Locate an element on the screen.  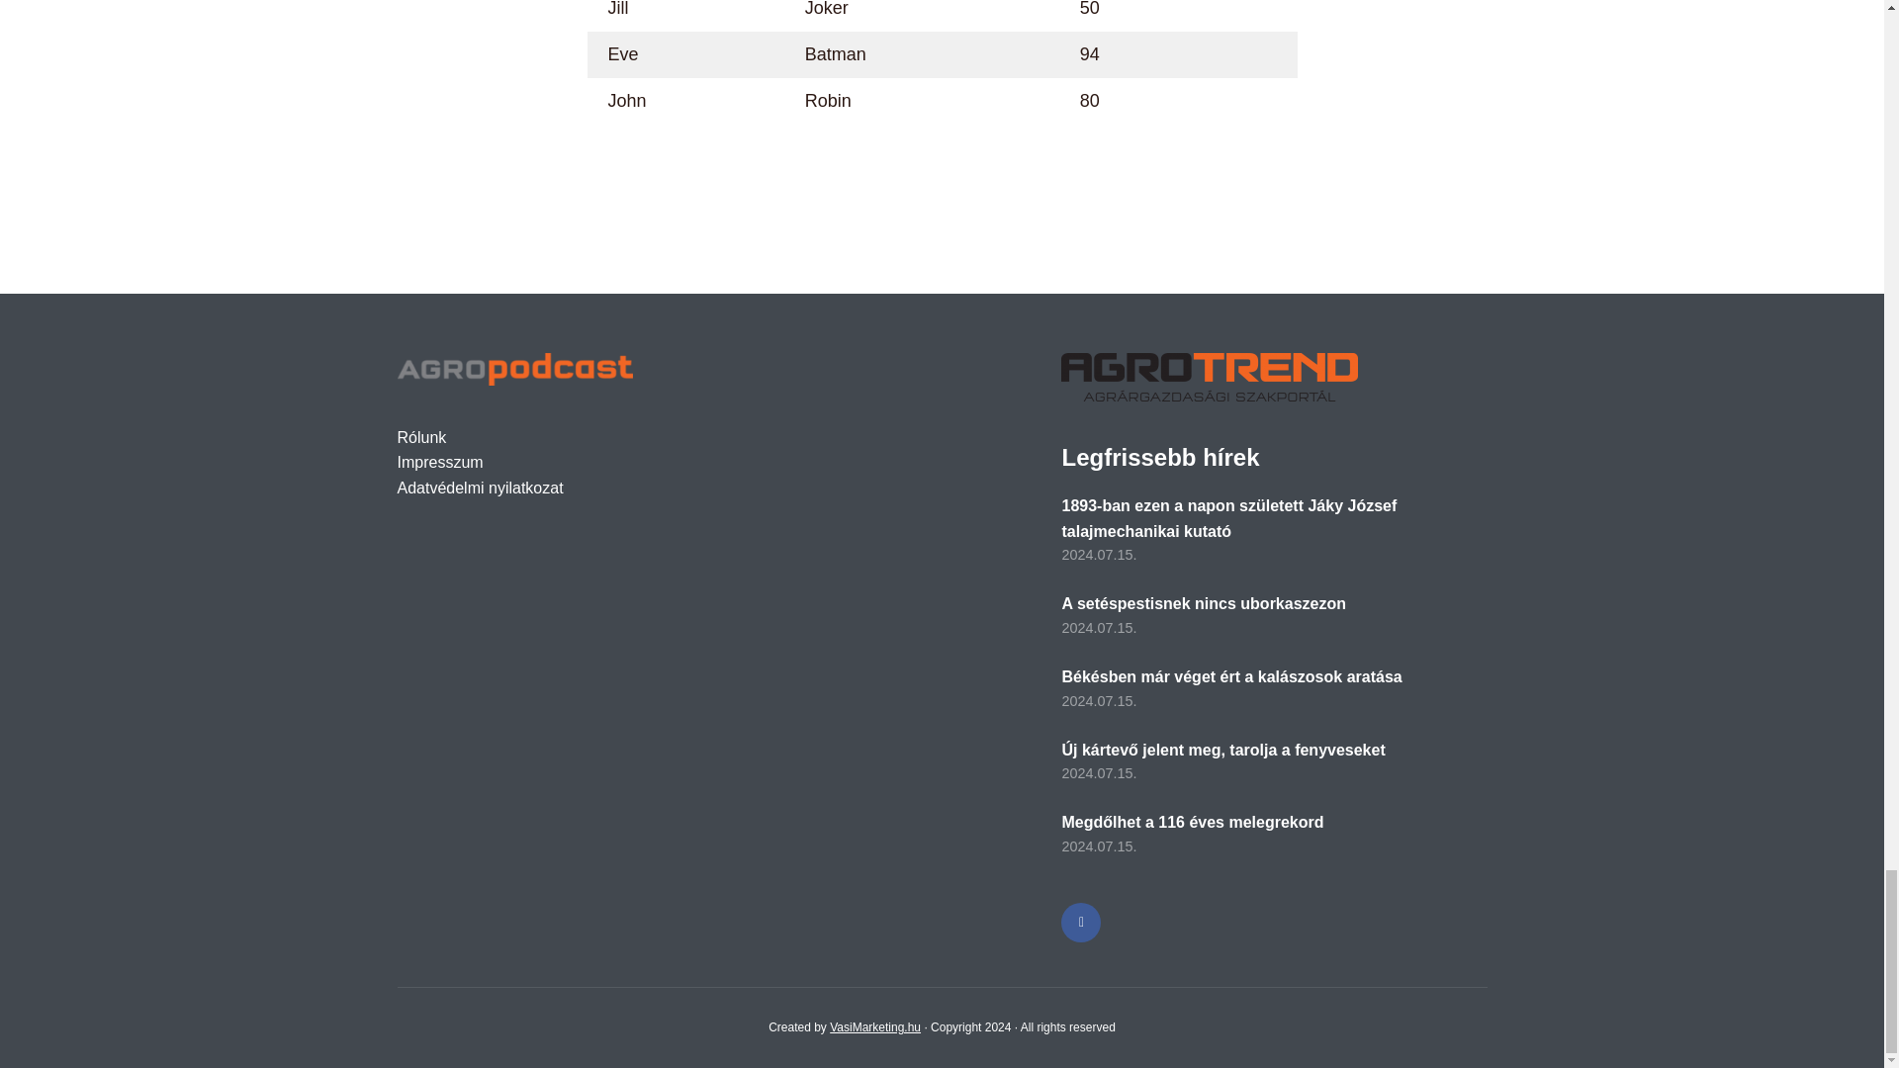
Impresszum is located at coordinates (440, 463).